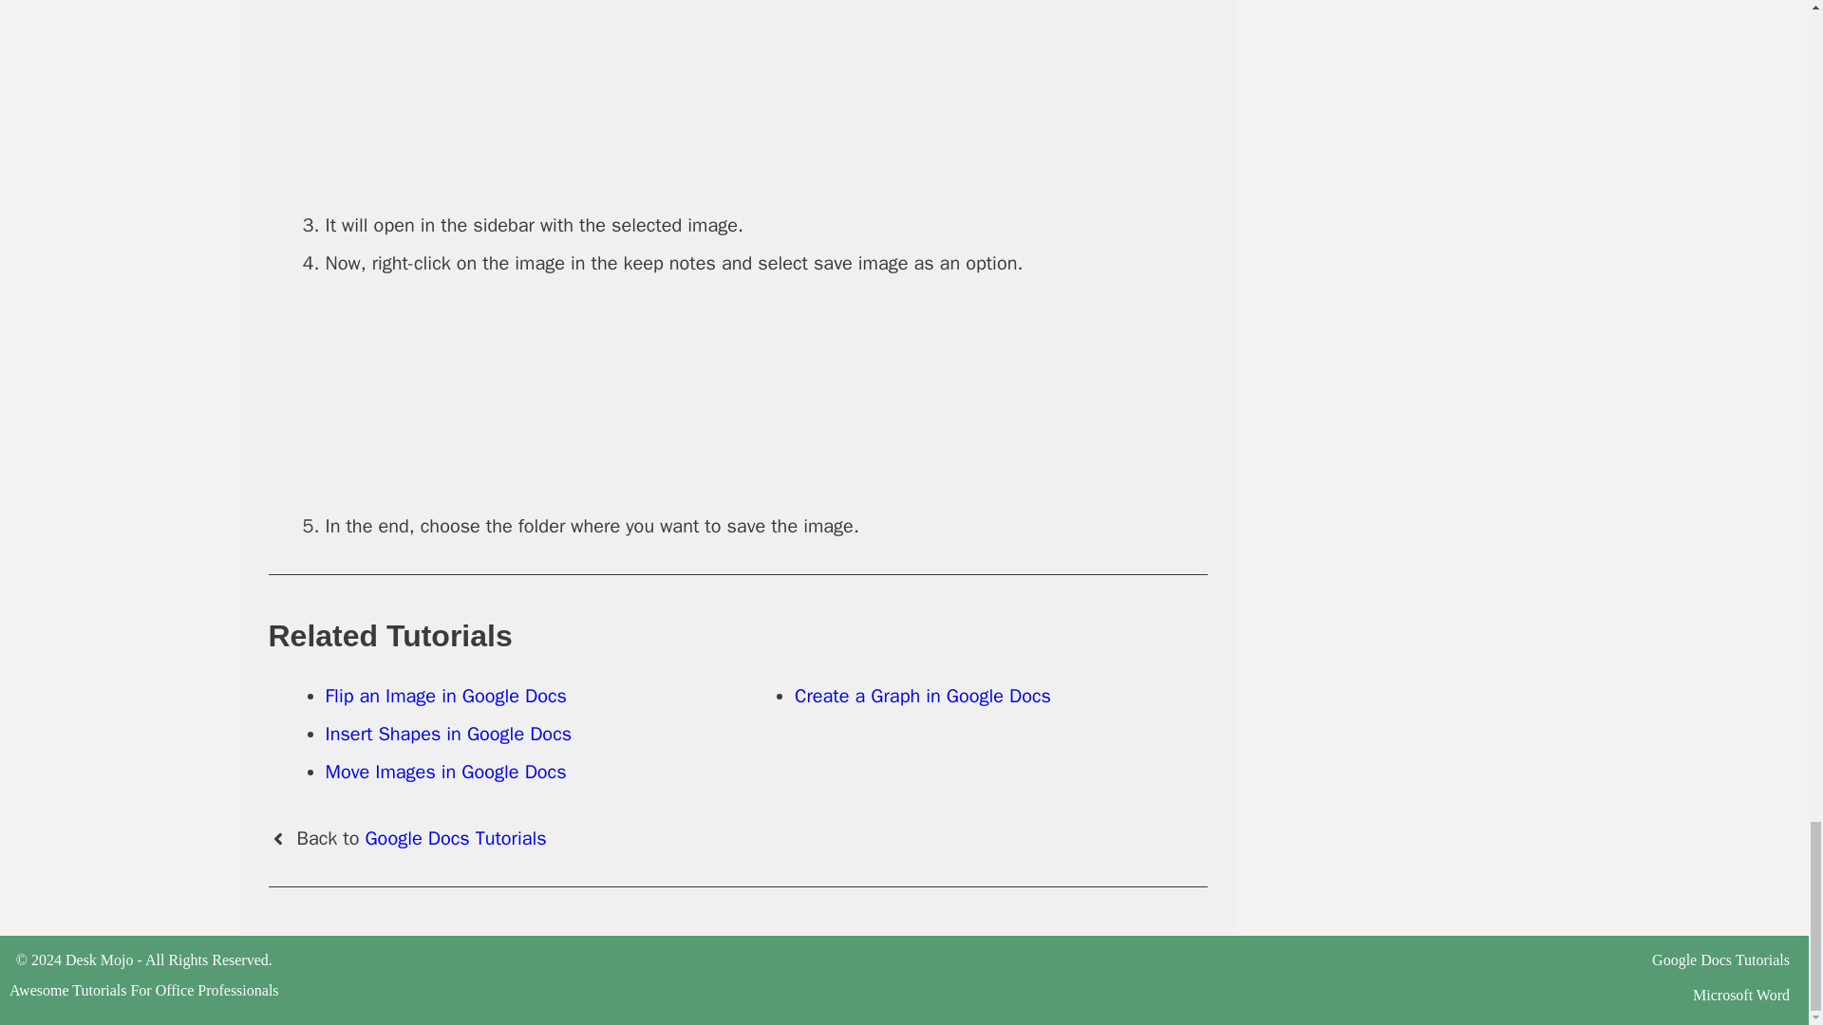 The width and height of the screenshot is (1823, 1025). Describe the element at coordinates (99, 960) in the screenshot. I see `Desk Mojo` at that location.